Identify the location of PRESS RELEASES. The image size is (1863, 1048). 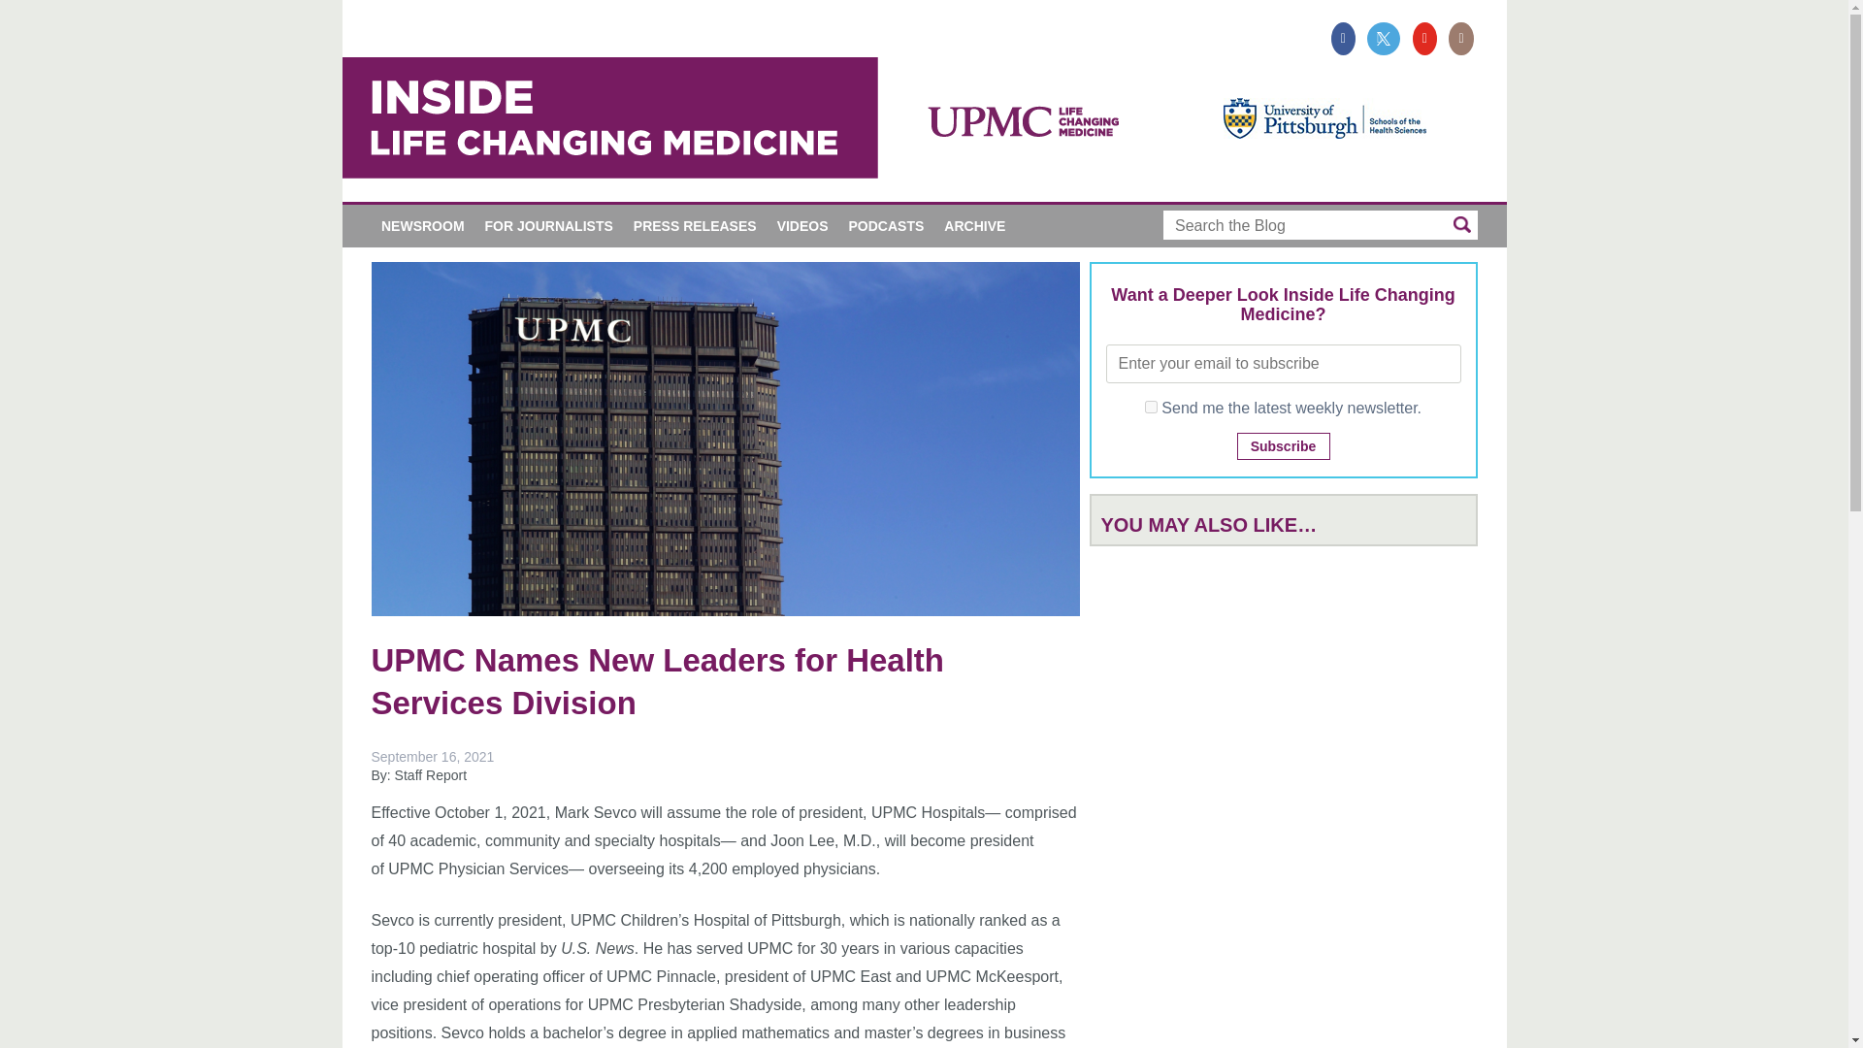
(694, 225).